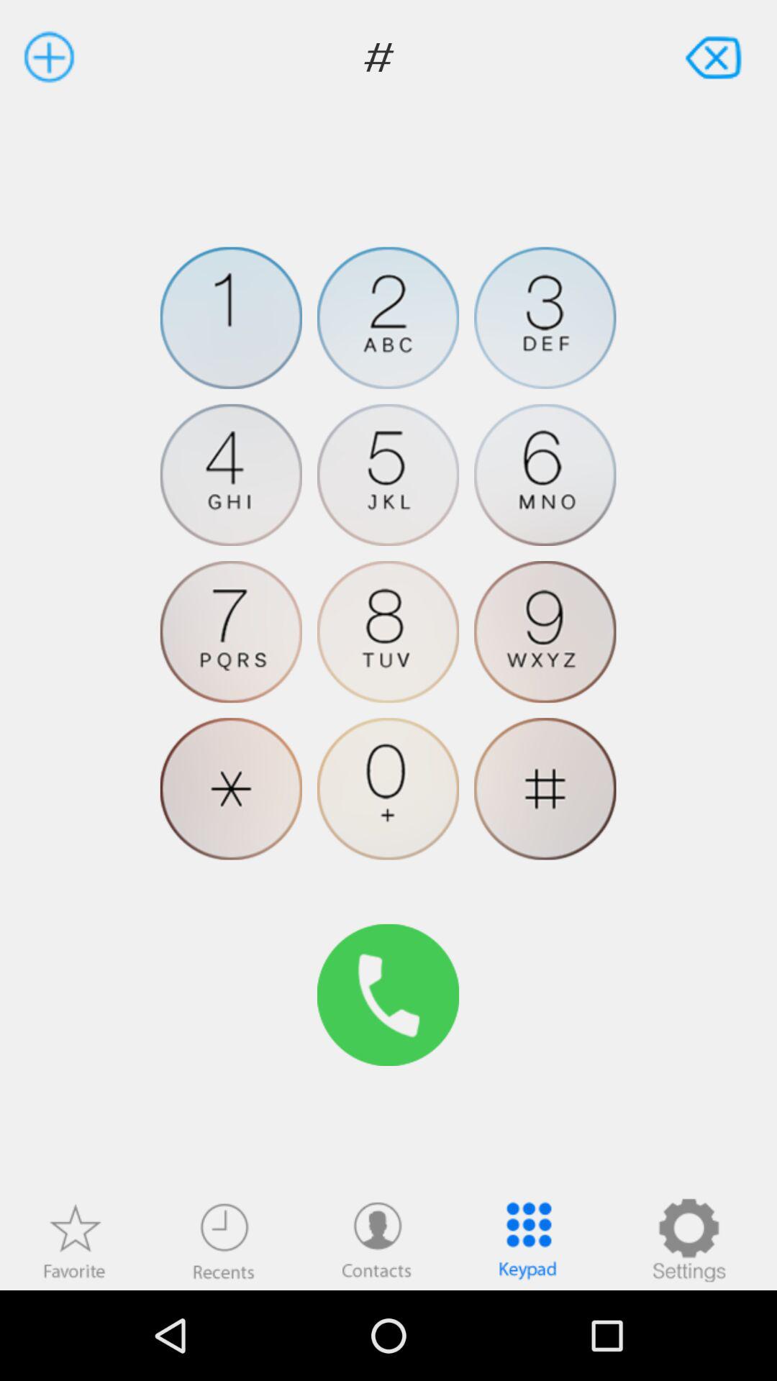 The height and width of the screenshot is (1381, 777). What do you see at coordinates (689, 1240) in the screenshot?
I see `phone settings symbol` at bounding box center [689, 1240].